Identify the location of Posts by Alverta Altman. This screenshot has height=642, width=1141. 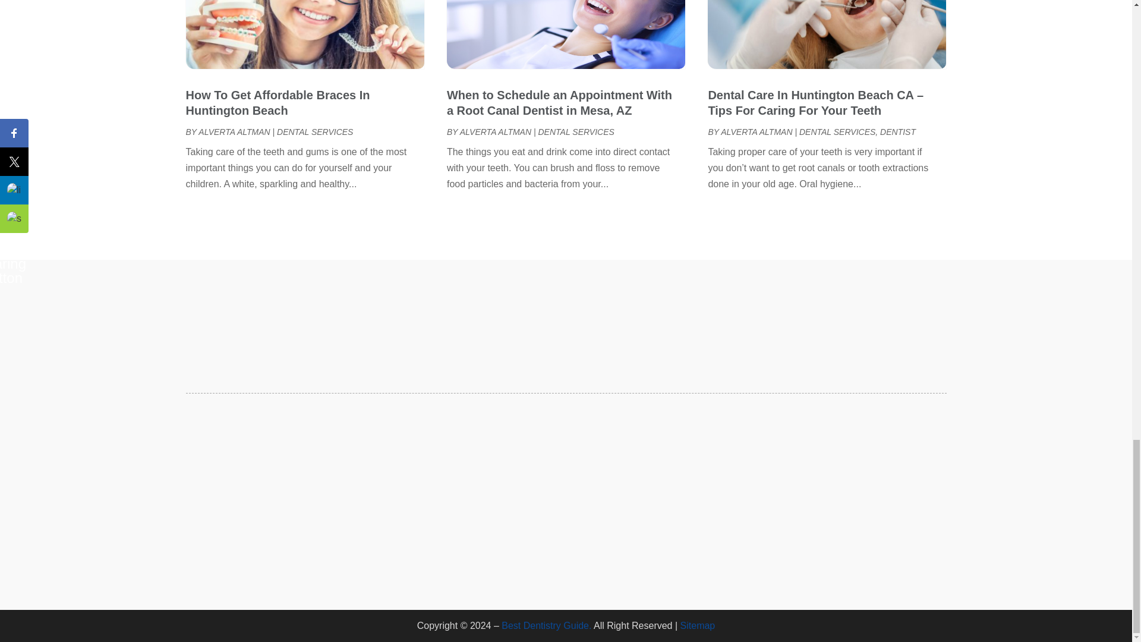
(496, 132).